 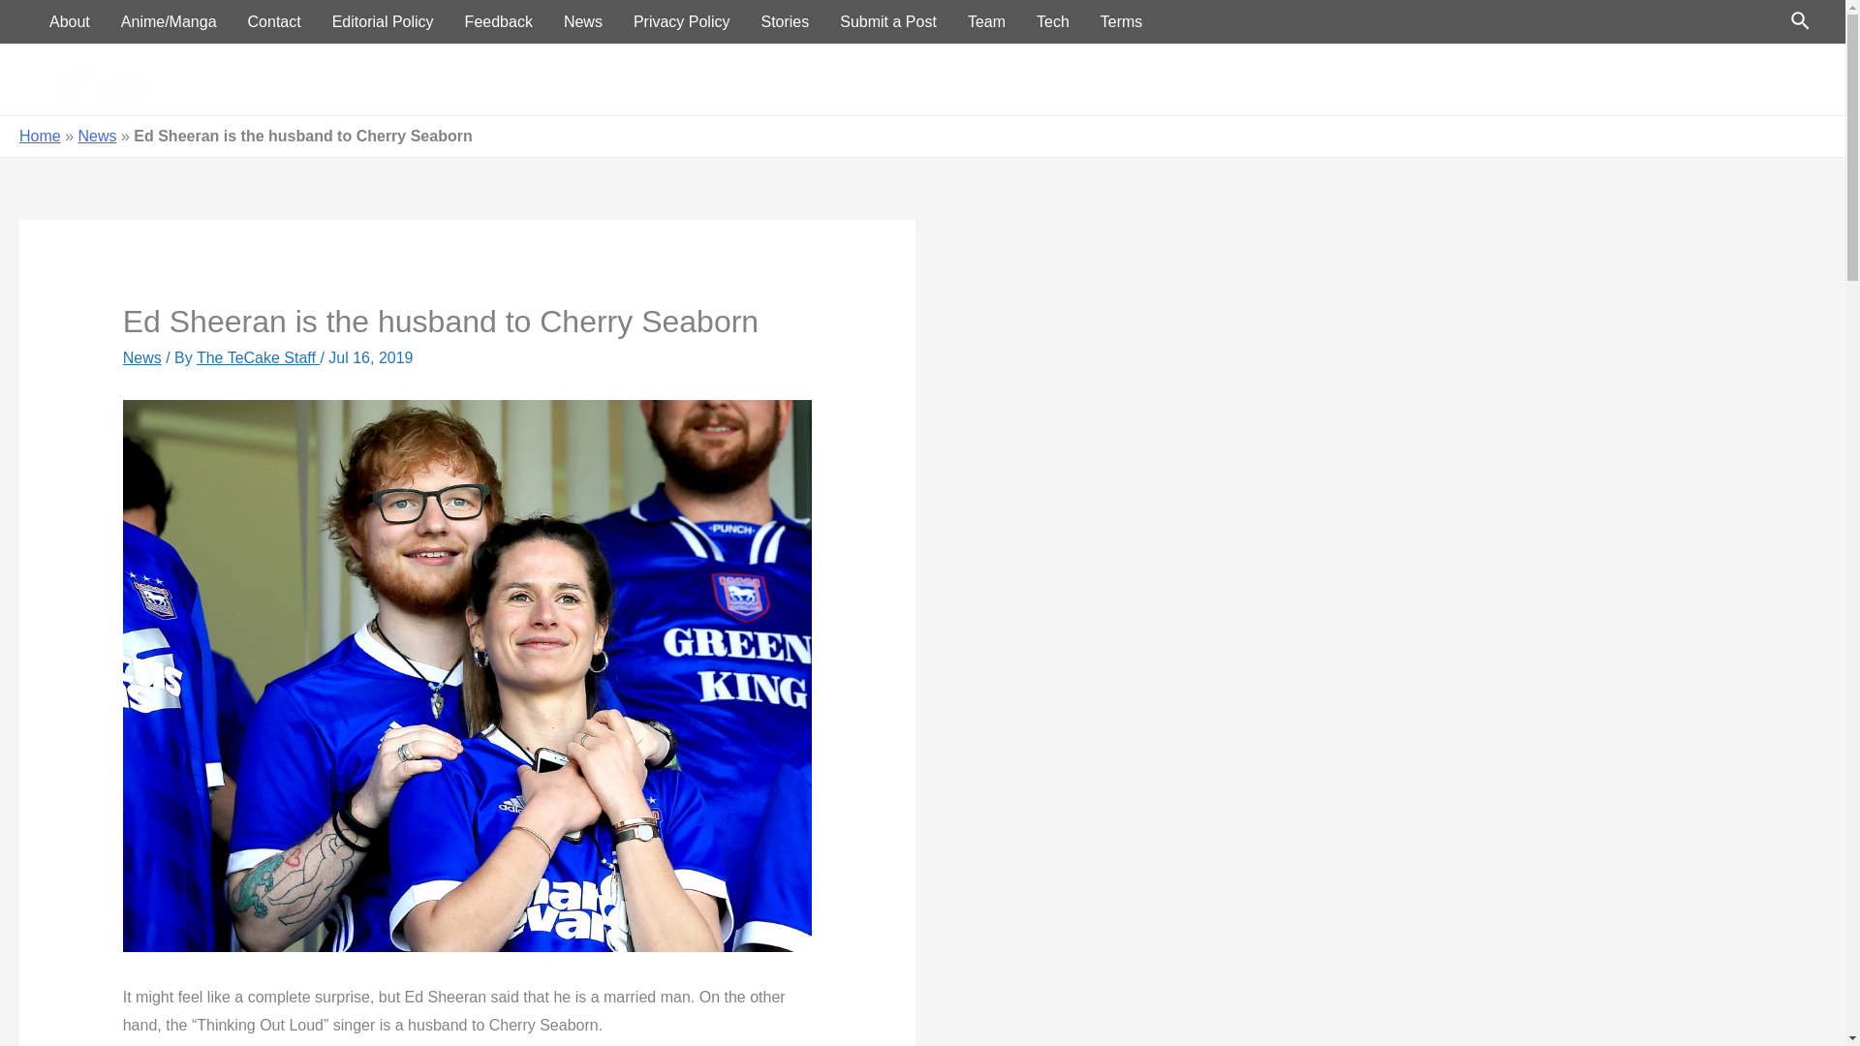 I want to click on News, so click(x=1552, y=79).